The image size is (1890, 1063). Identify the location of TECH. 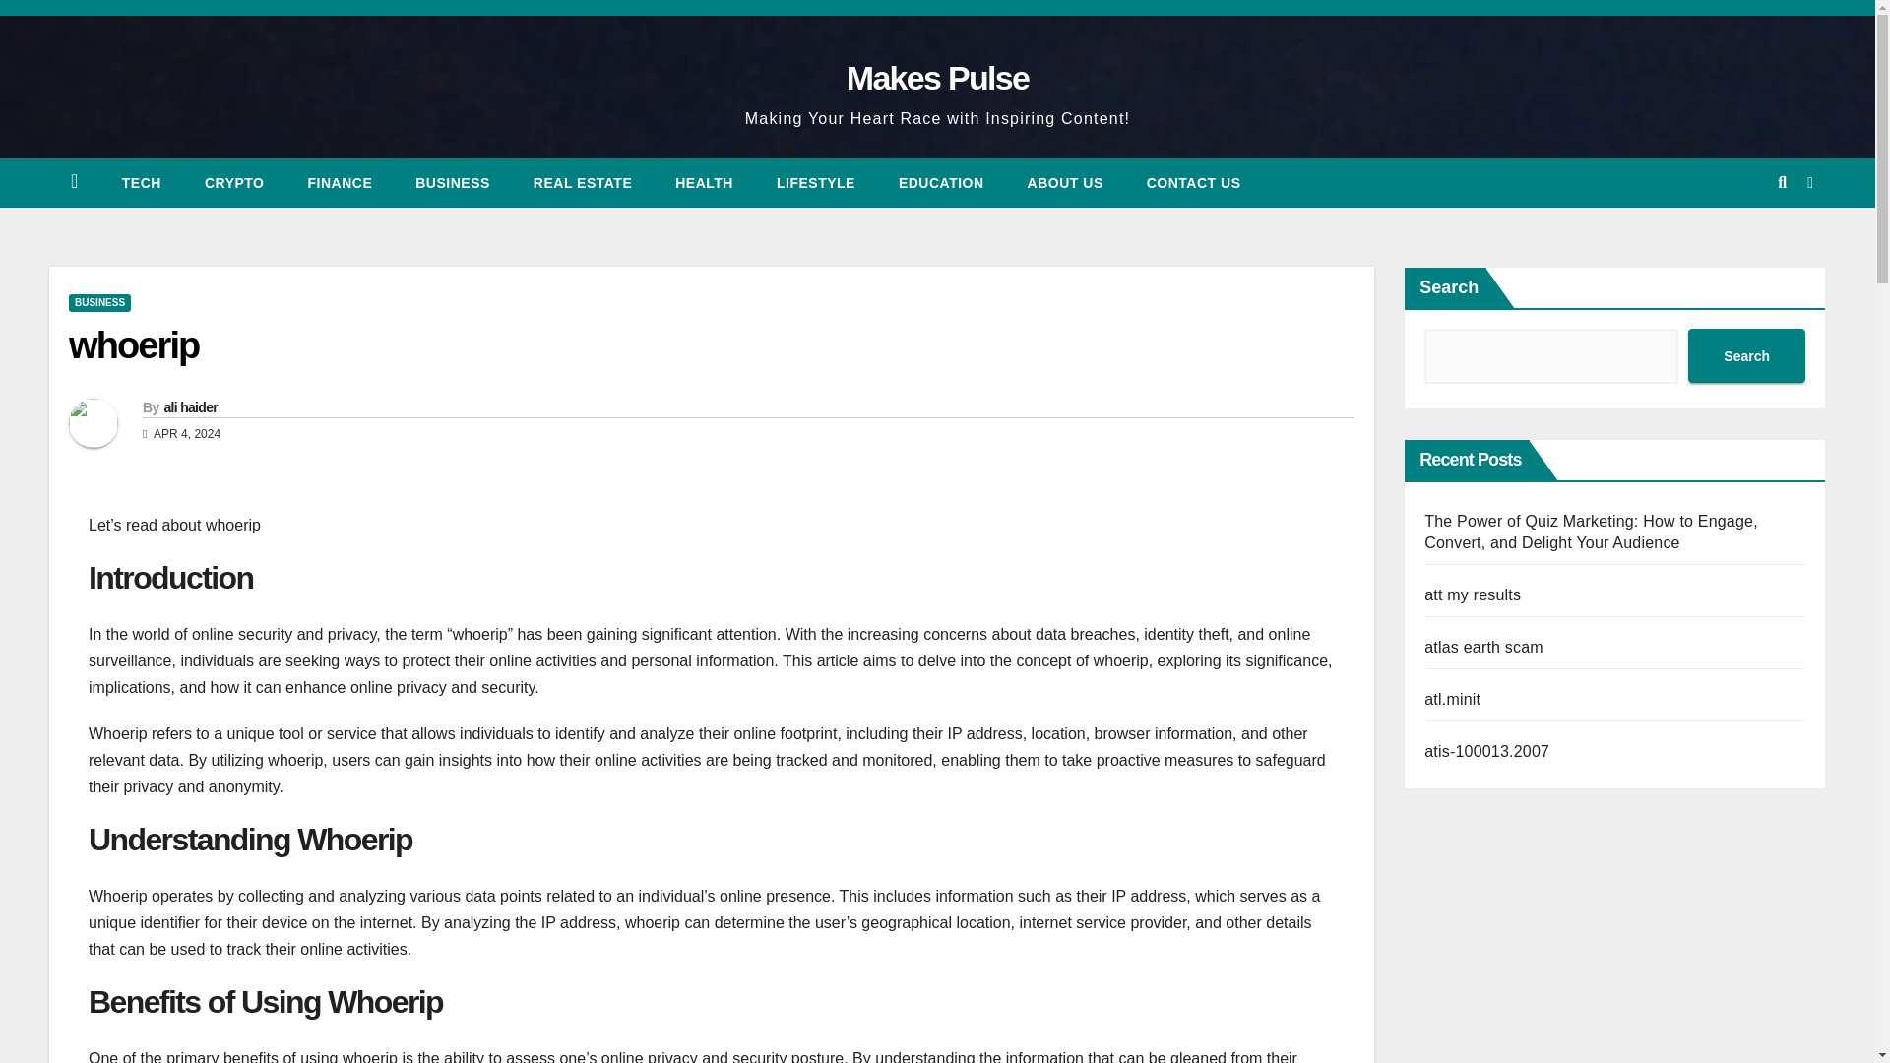
(142, 182).